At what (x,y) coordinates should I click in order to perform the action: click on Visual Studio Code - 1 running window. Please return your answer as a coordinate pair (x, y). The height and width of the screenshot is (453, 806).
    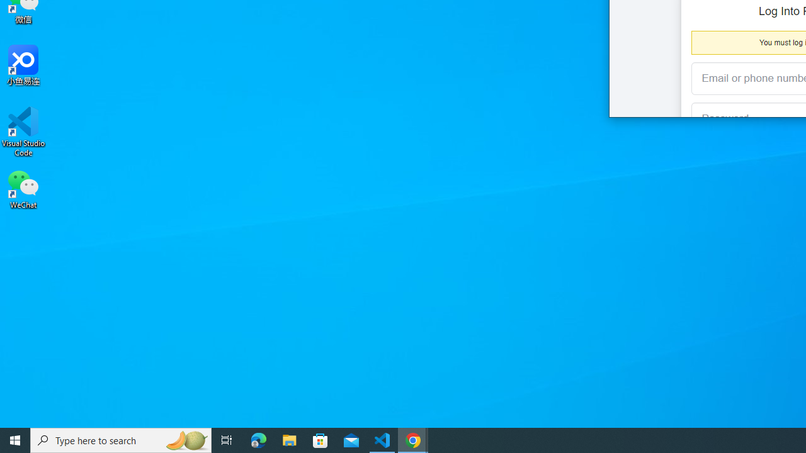
    Looking at the image, I should click on (382, 440).